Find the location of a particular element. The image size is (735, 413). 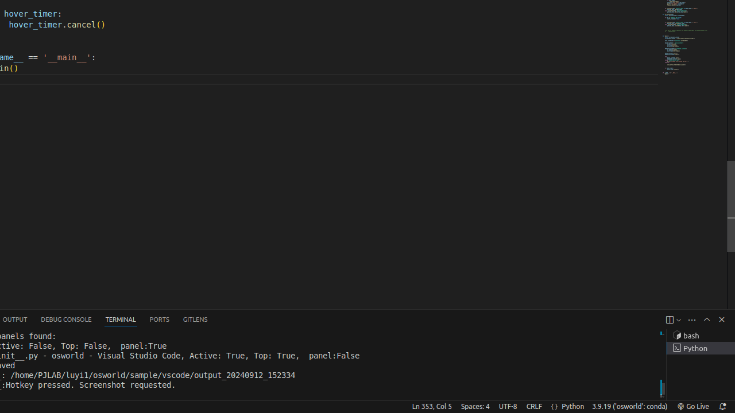

broadcast Go Live, Click to run live server is located at coordinates (693, 407).